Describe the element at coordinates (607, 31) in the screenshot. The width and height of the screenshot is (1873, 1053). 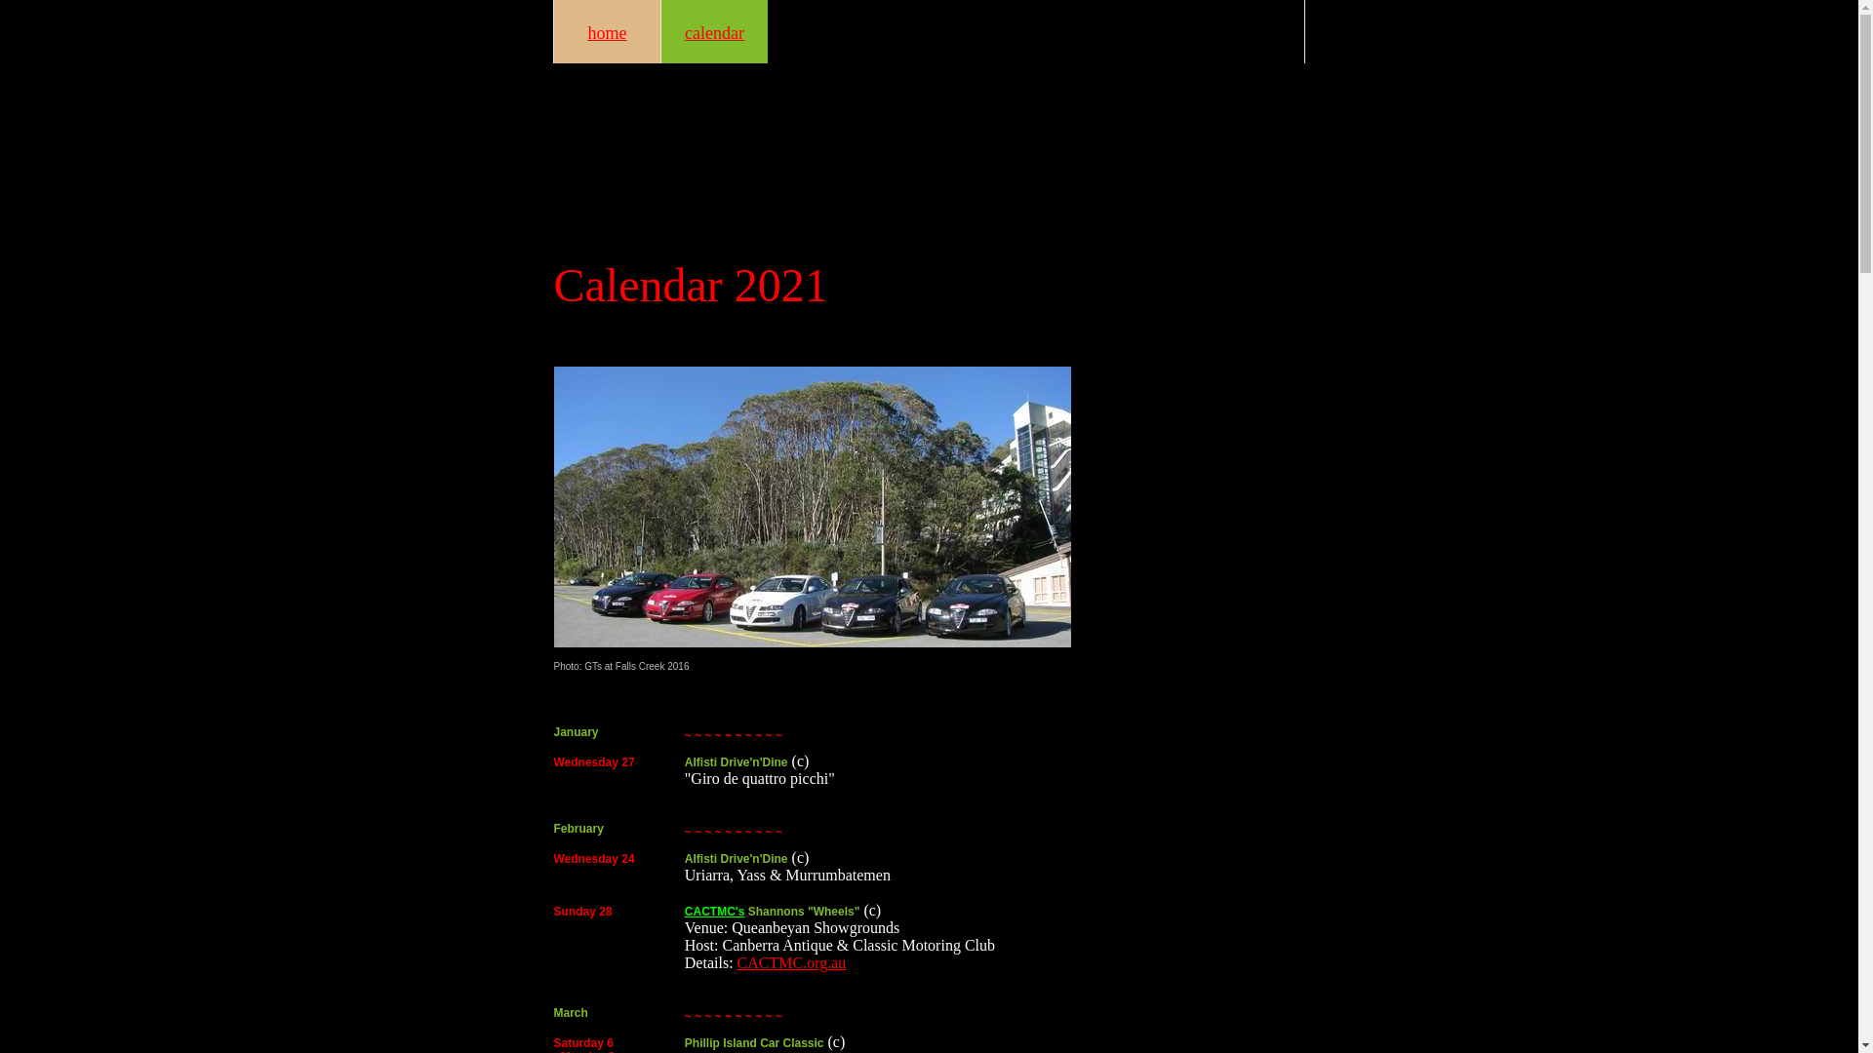
I see `home` at that location.